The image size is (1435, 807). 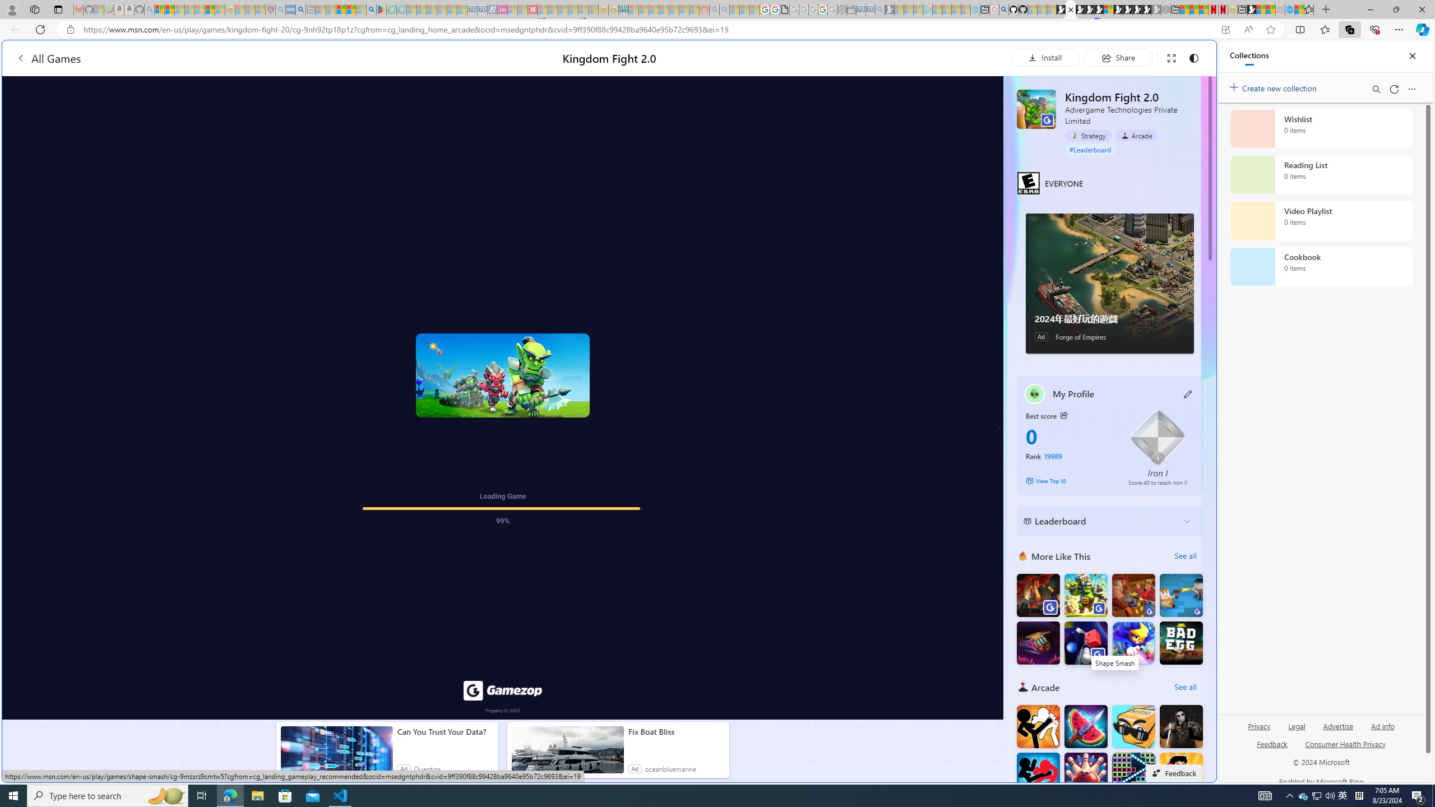 I want to click on Arcade, so click(x=1136, y=135).